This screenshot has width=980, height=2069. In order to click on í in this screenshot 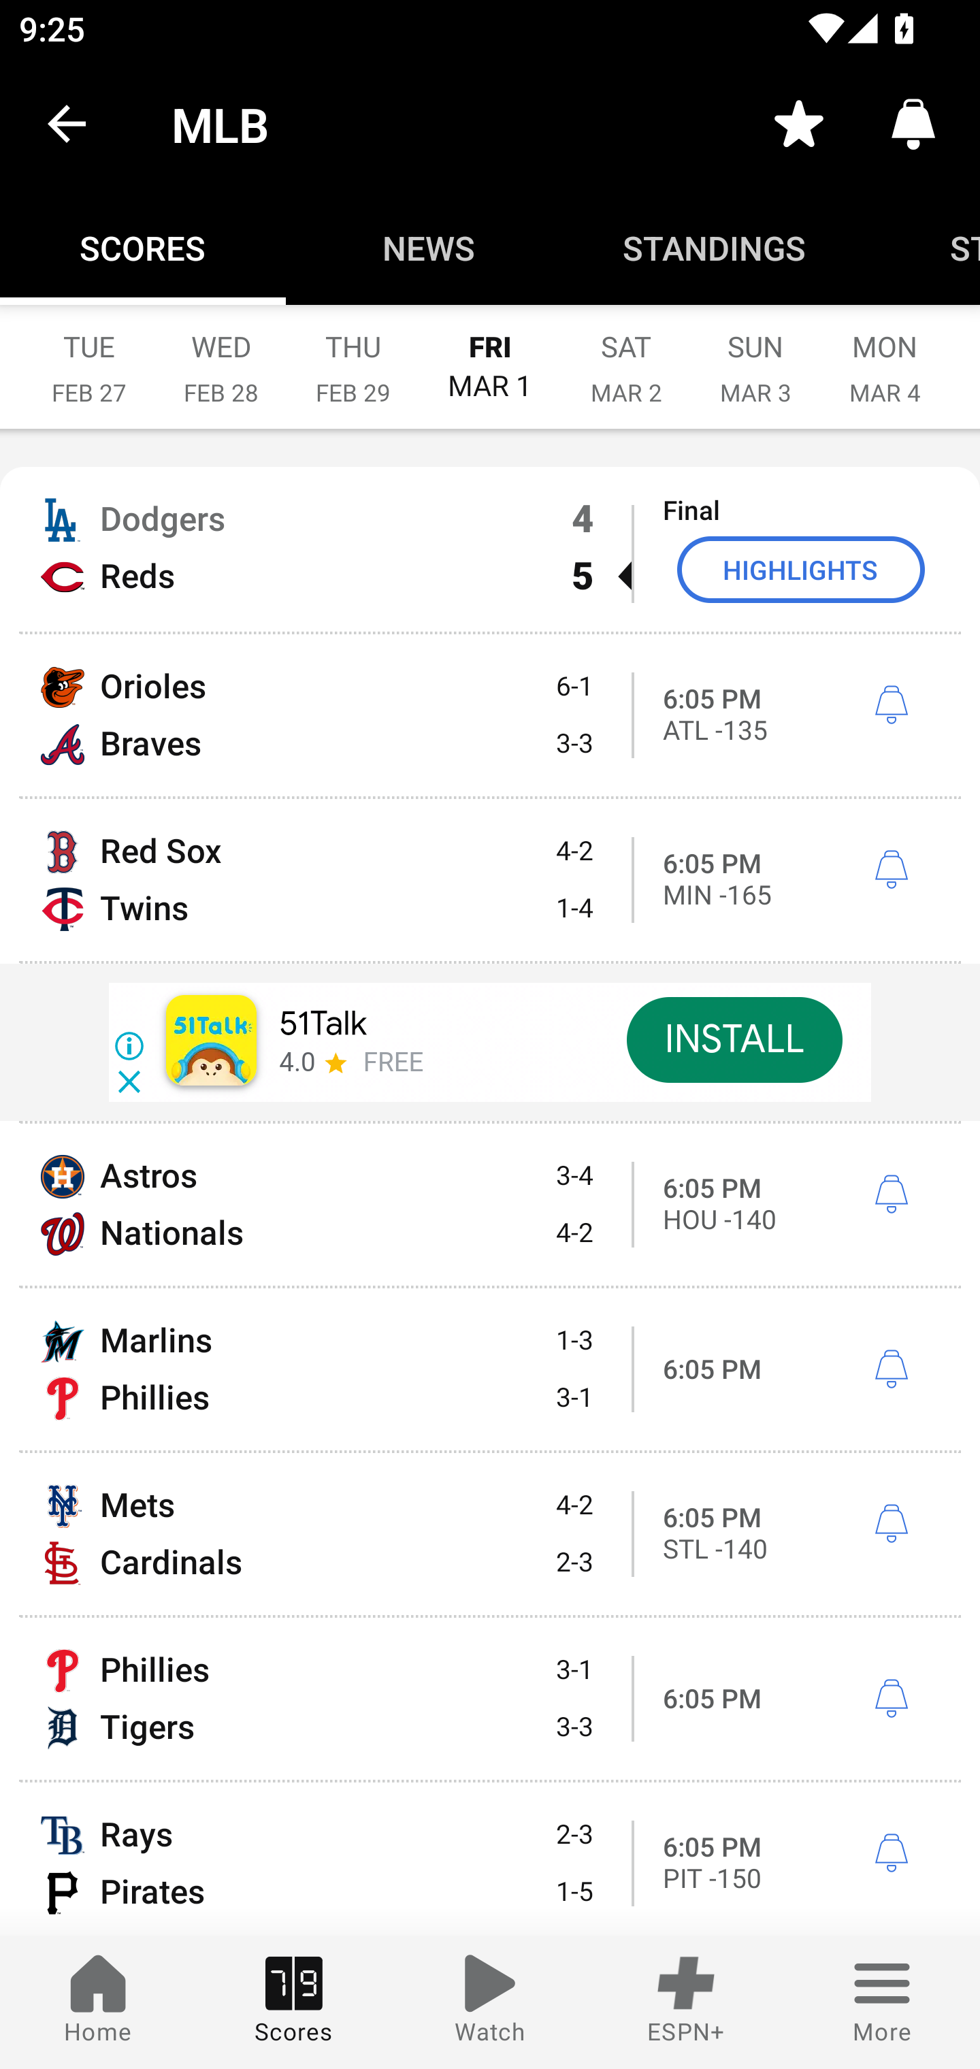, I will do `click(891, 1194)`.